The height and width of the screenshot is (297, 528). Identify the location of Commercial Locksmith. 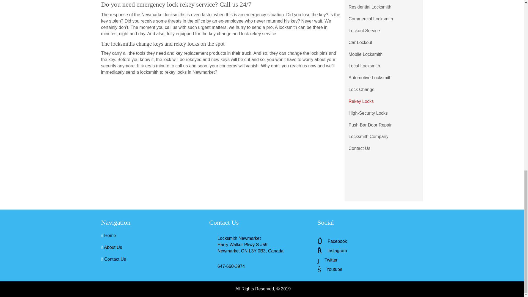
(370, 19).